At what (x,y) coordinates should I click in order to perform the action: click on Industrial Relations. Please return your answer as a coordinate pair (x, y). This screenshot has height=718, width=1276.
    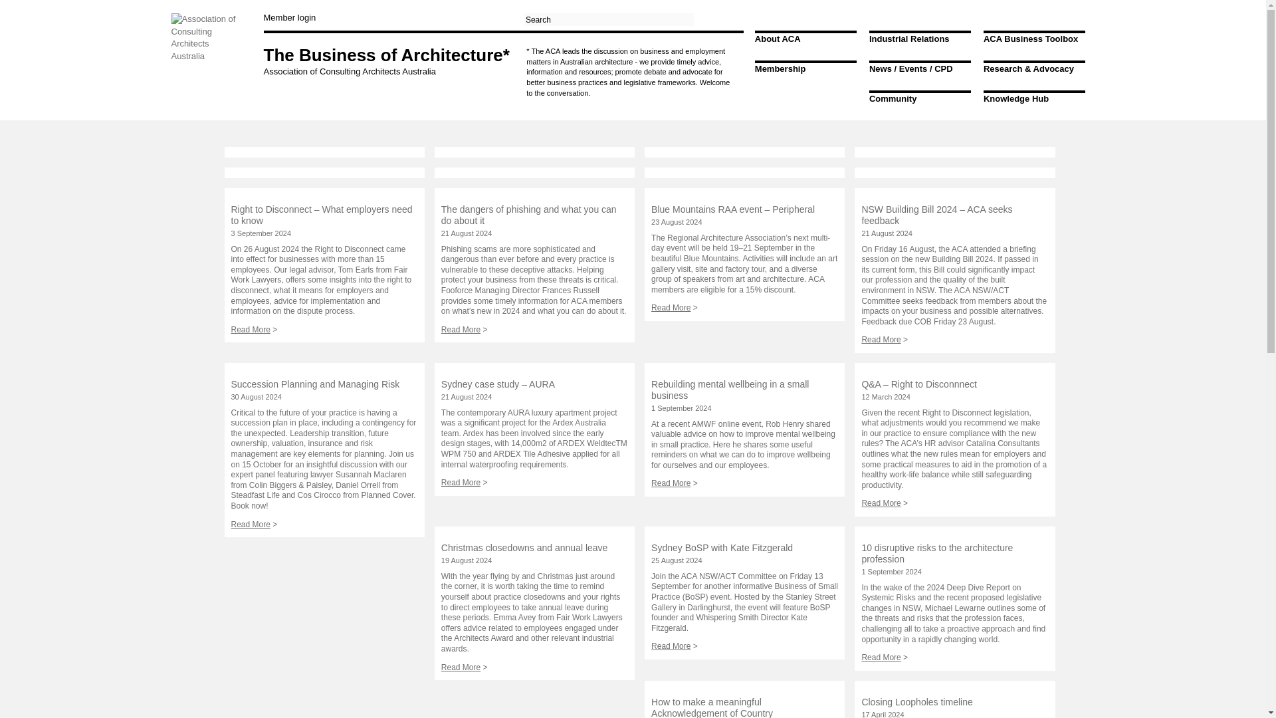
    Looking at the image, I should click on (909, 39).